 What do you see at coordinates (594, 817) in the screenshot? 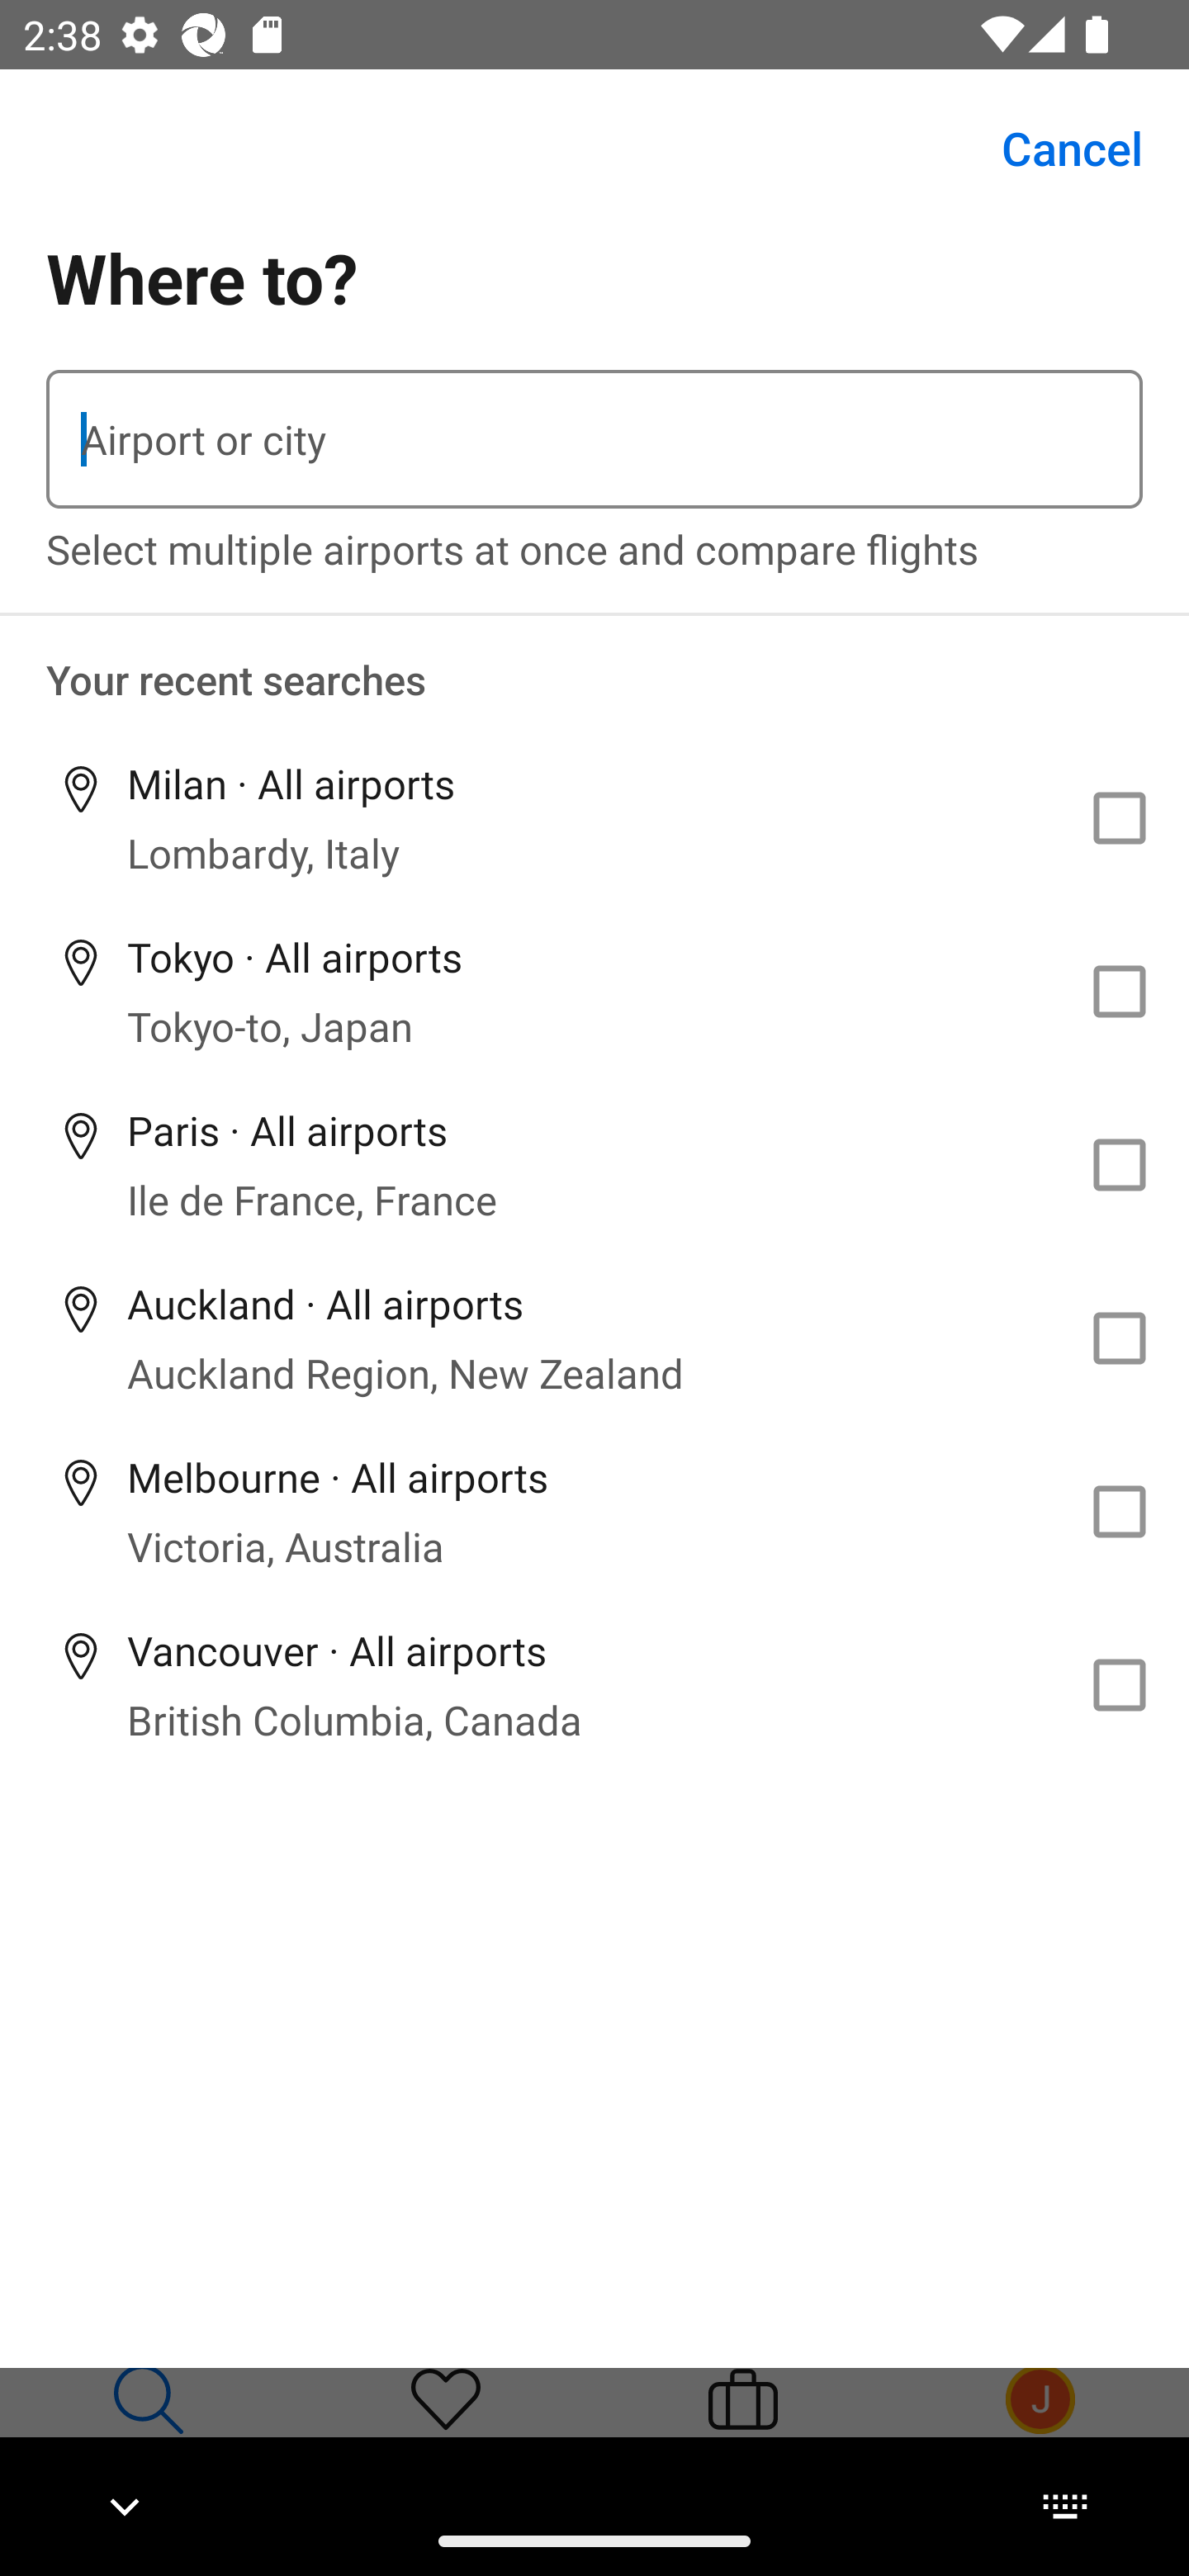
I see `Milan · All airports Lombardy, Italy` at bounding box center [594, 817].